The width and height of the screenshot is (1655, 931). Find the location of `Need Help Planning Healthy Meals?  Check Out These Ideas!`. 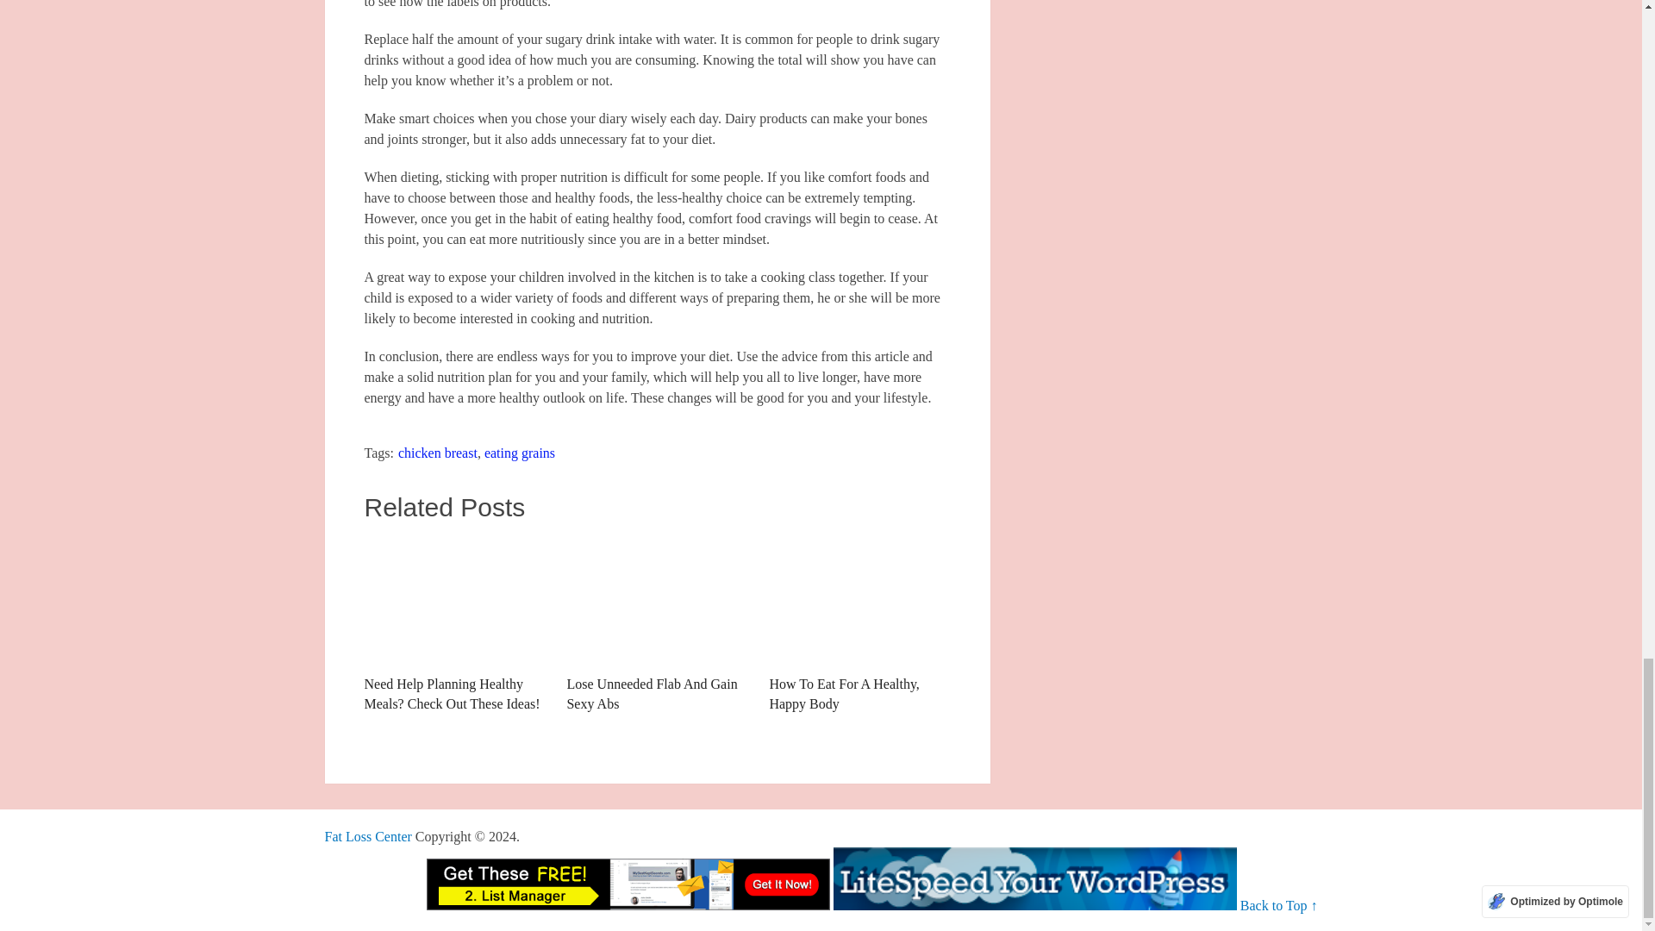

Need Help Planning Healthy Meals?  Check Out These Ideas! is located at coordinates (453, 625).